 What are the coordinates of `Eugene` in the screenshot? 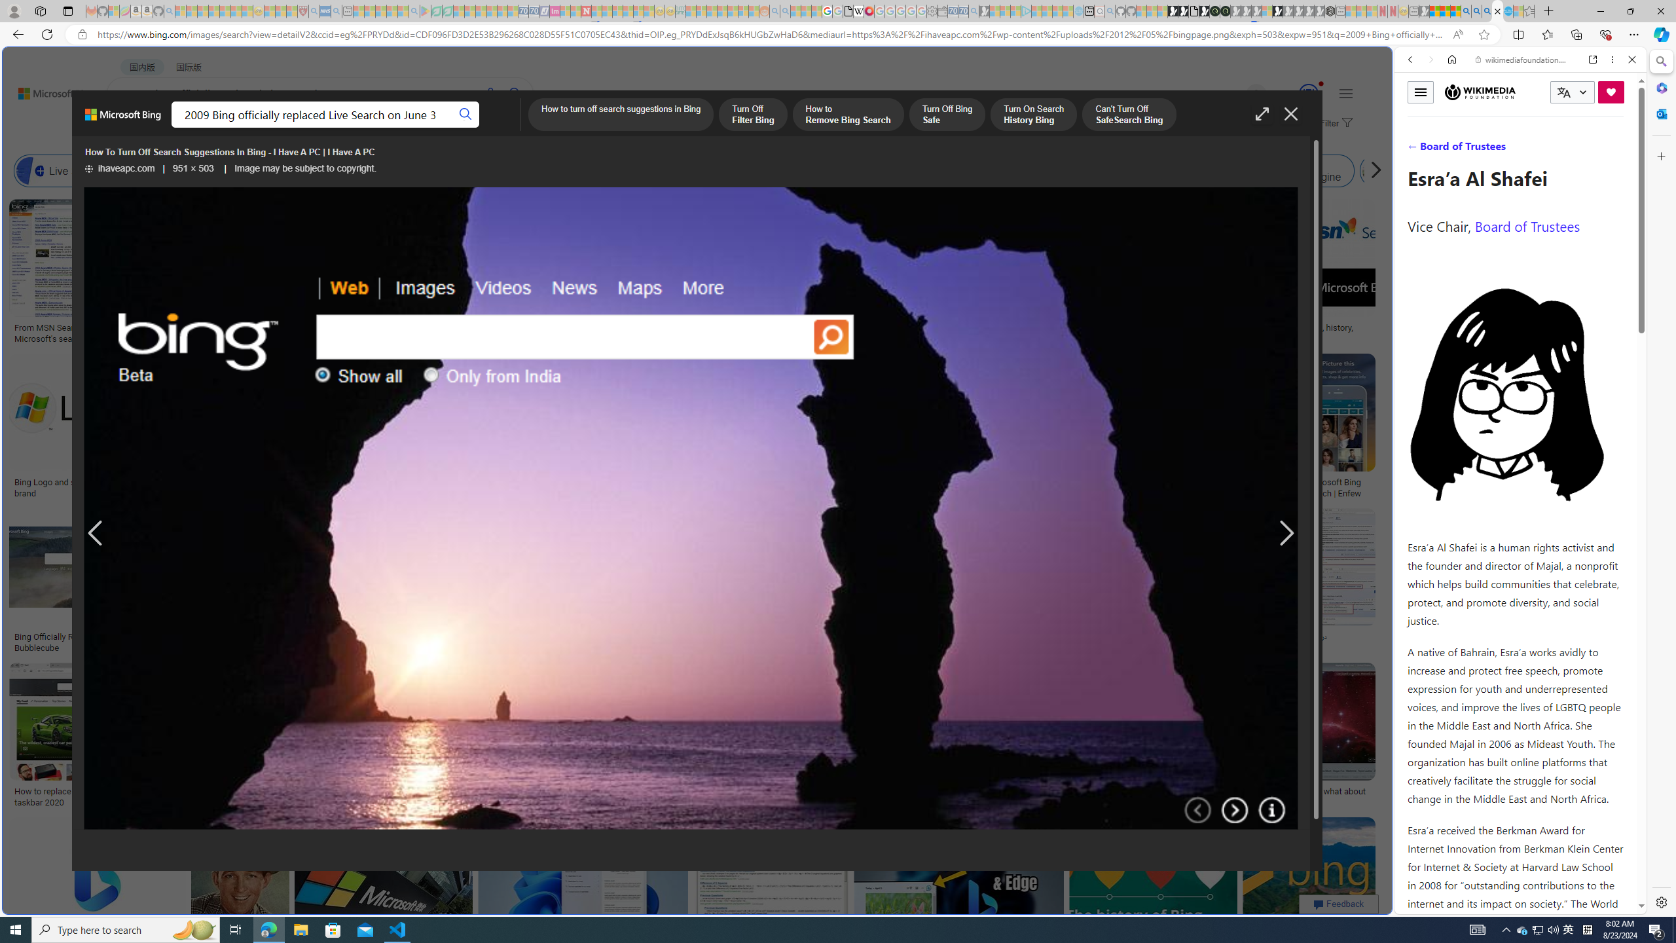 It's located at (1237, 94).